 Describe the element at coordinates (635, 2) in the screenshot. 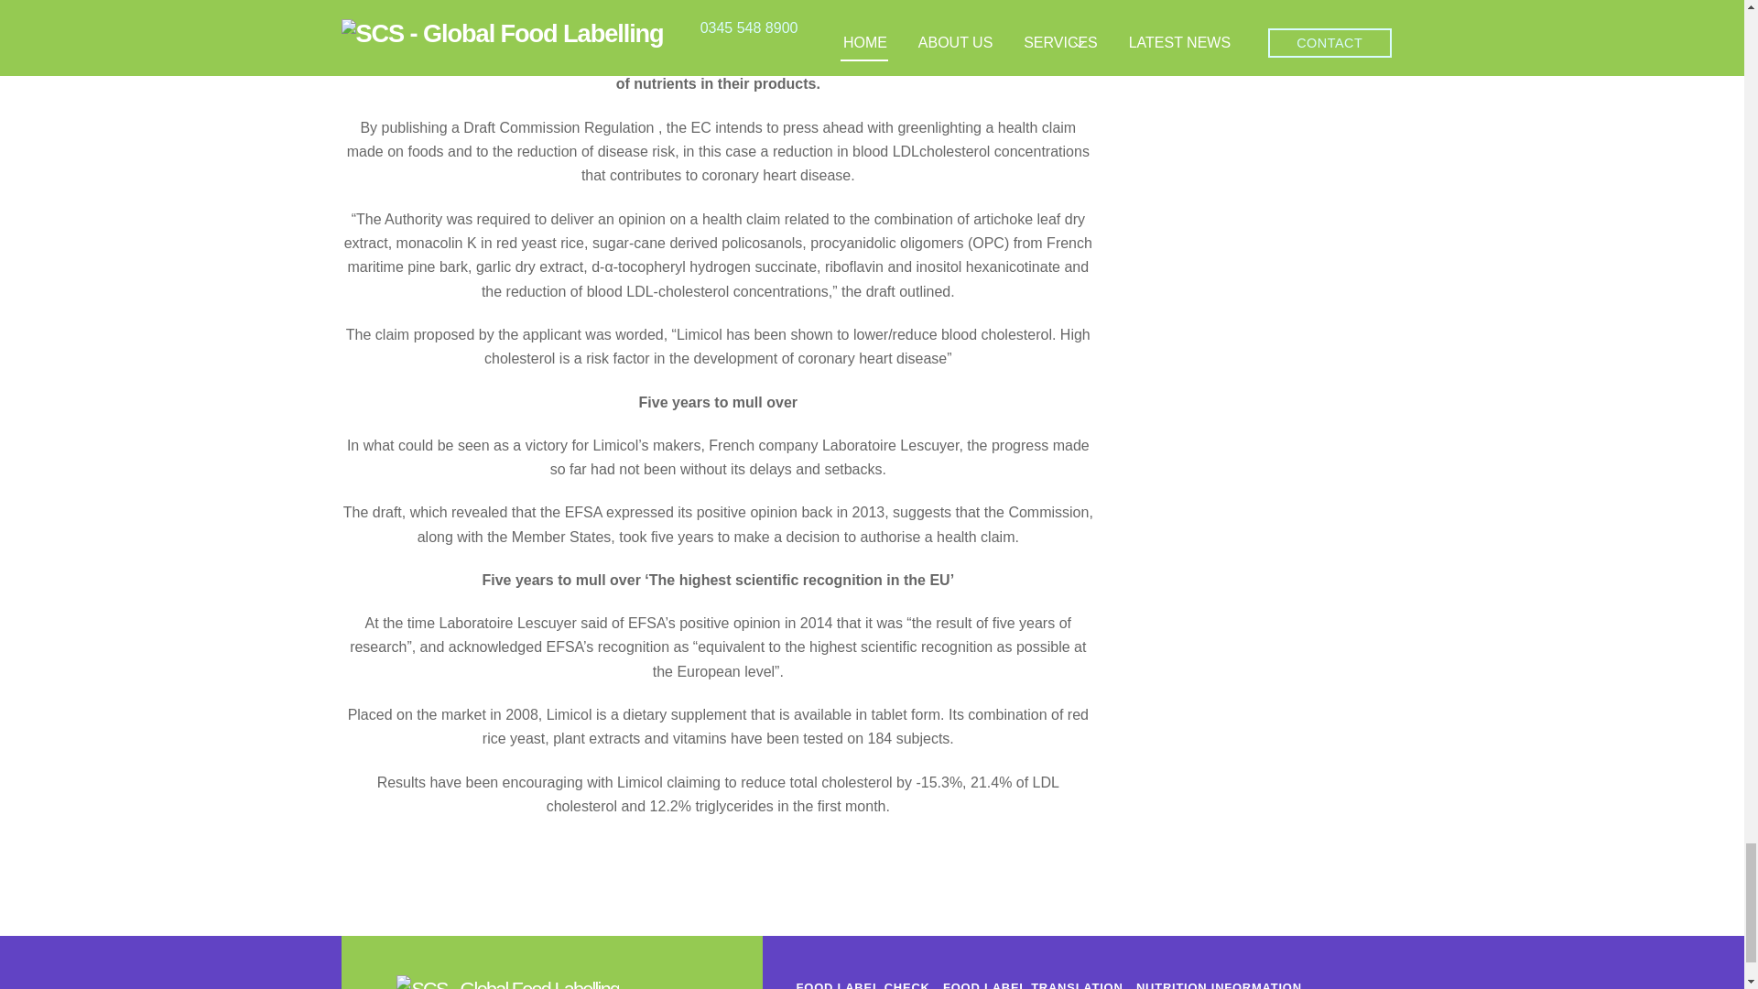

I see `JOANNE SCOTT` at that location.